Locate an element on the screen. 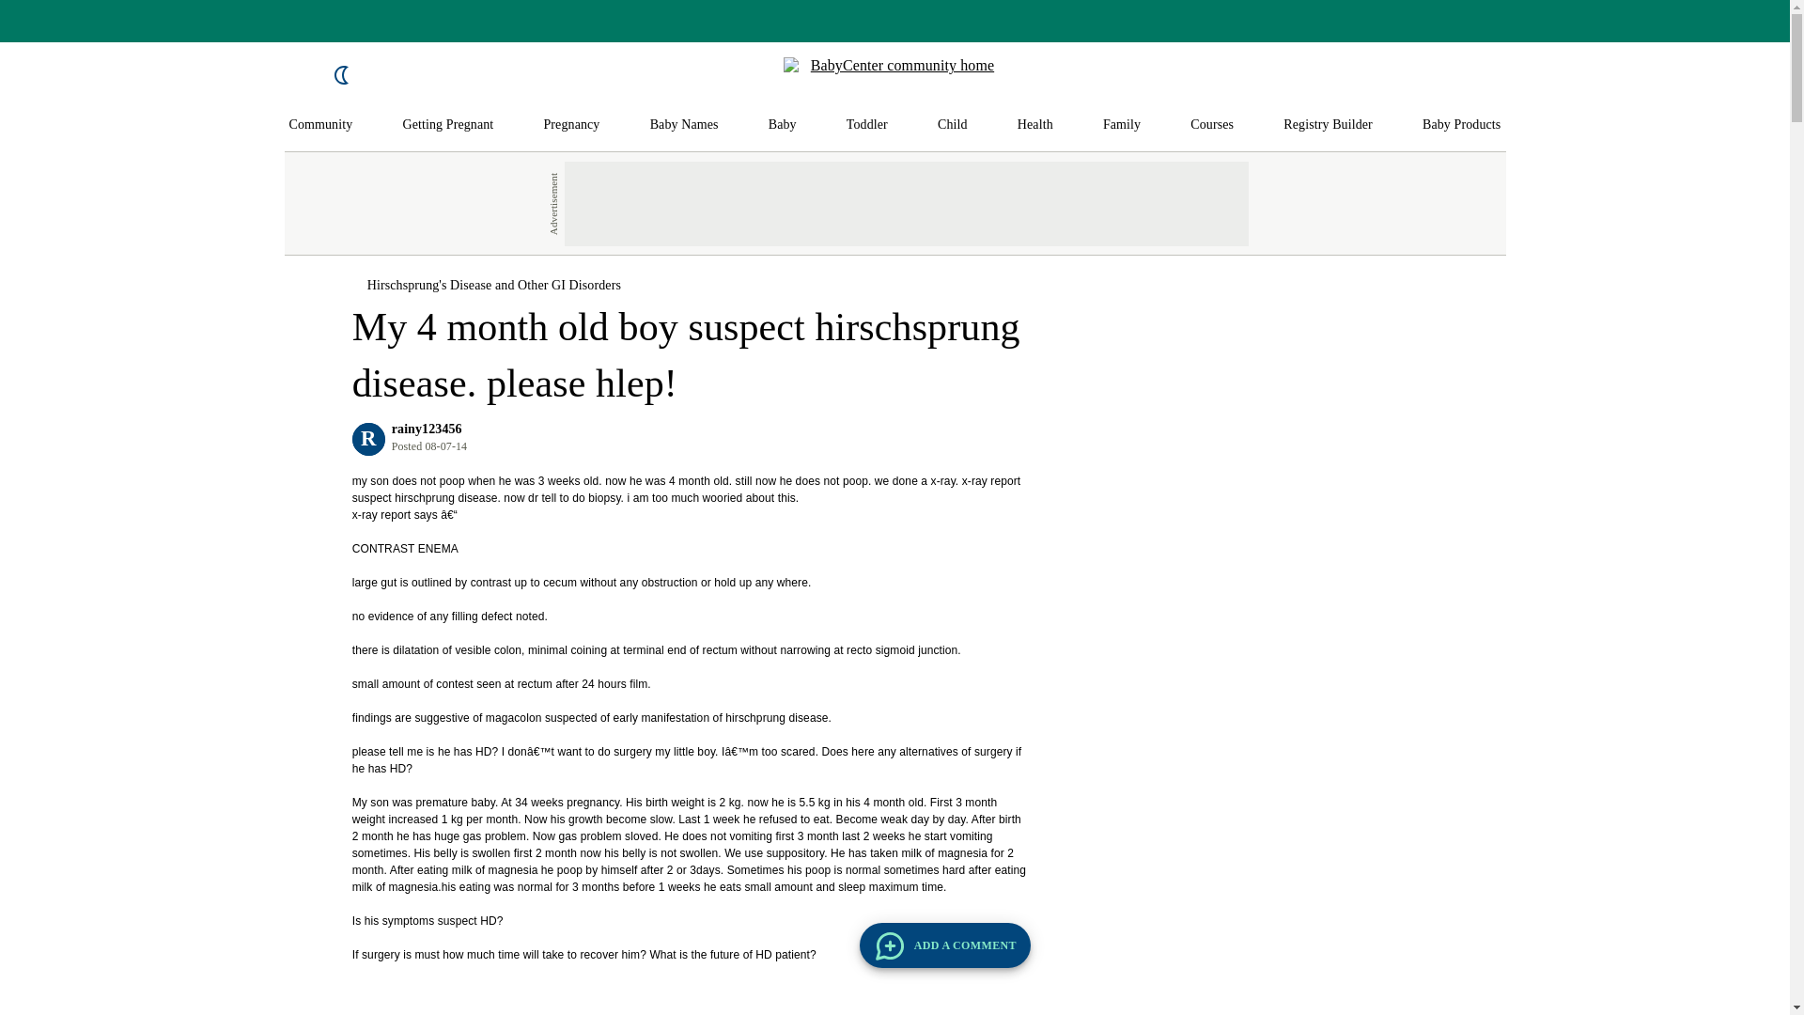 The height and width of the screenshot is (1015, 1804). Baby Names is located at coordinates (684, 125).